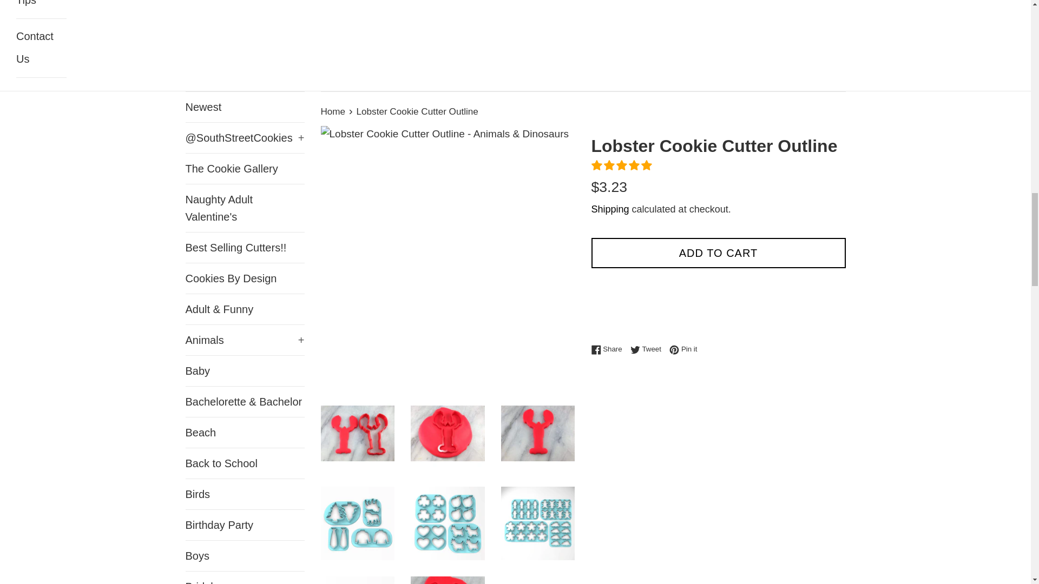 The height and width of the screenshot is (584, 1039). What do you see at coordinates (683, 349) in the screenshot?
I see `Pin on Pinterest` at bounding box center [683, 349].